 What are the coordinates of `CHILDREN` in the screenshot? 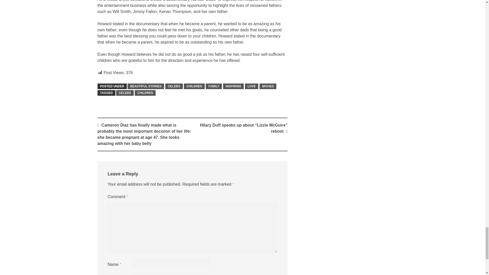 It's located at (145, 93).